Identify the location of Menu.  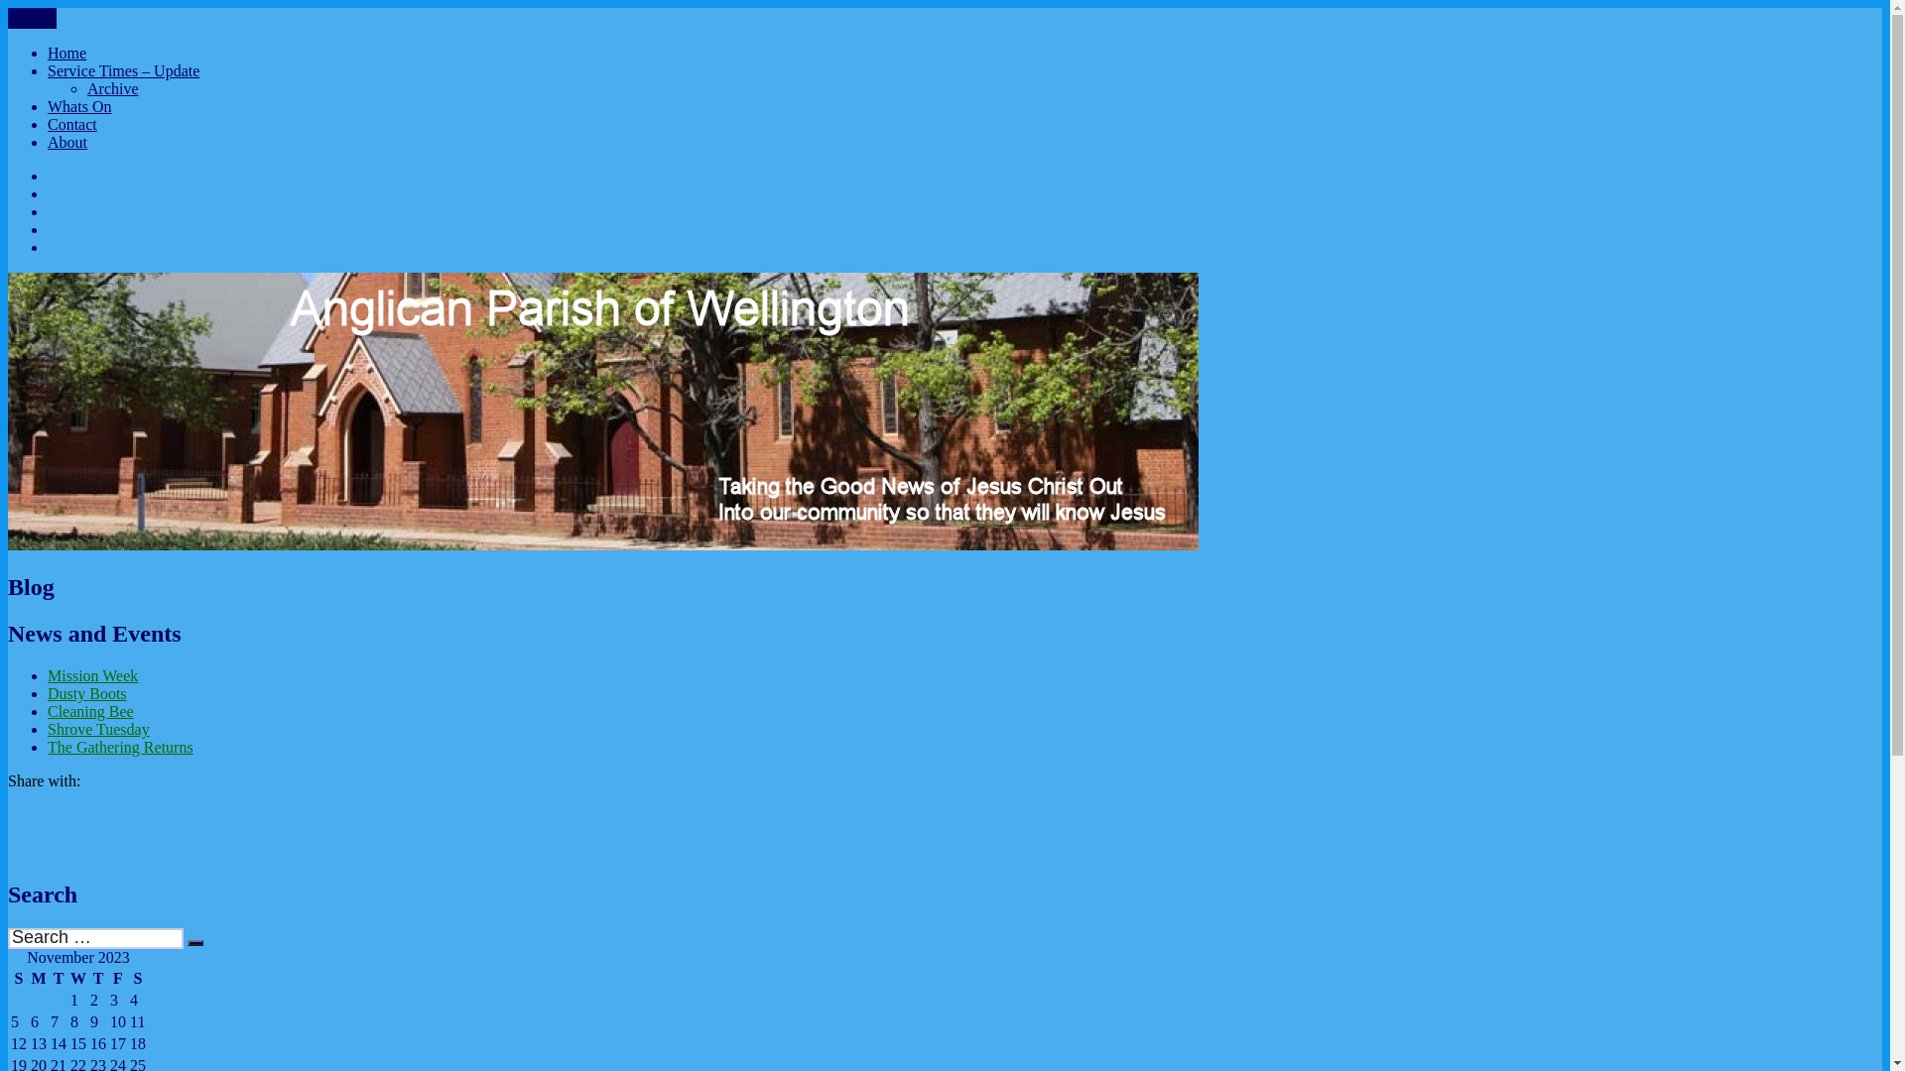
(32, 18).